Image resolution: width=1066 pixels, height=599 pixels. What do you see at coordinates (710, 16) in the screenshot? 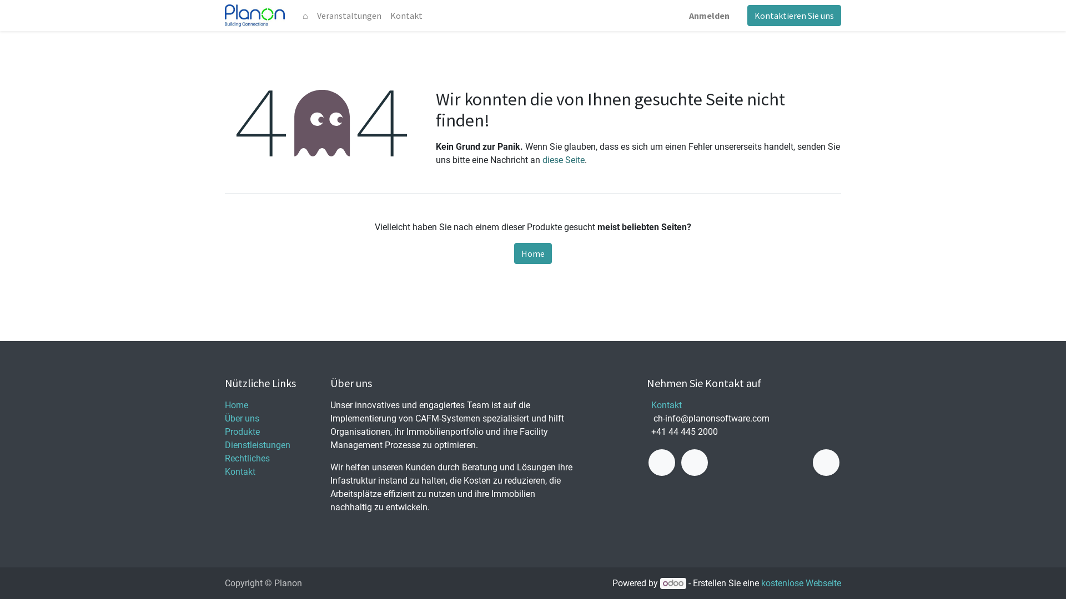
I see `Anmelden` at bounding box center [710, 16].